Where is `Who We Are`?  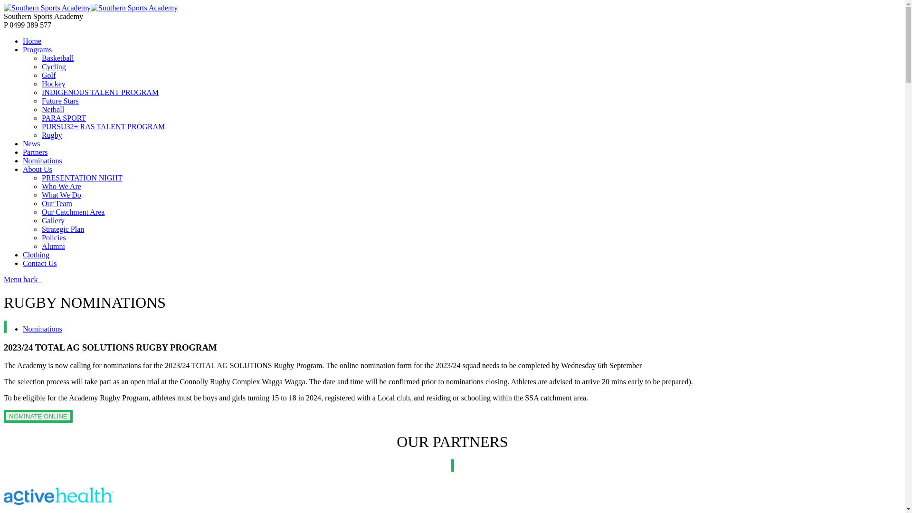 Who We Are is located at coordinates (62, 186).